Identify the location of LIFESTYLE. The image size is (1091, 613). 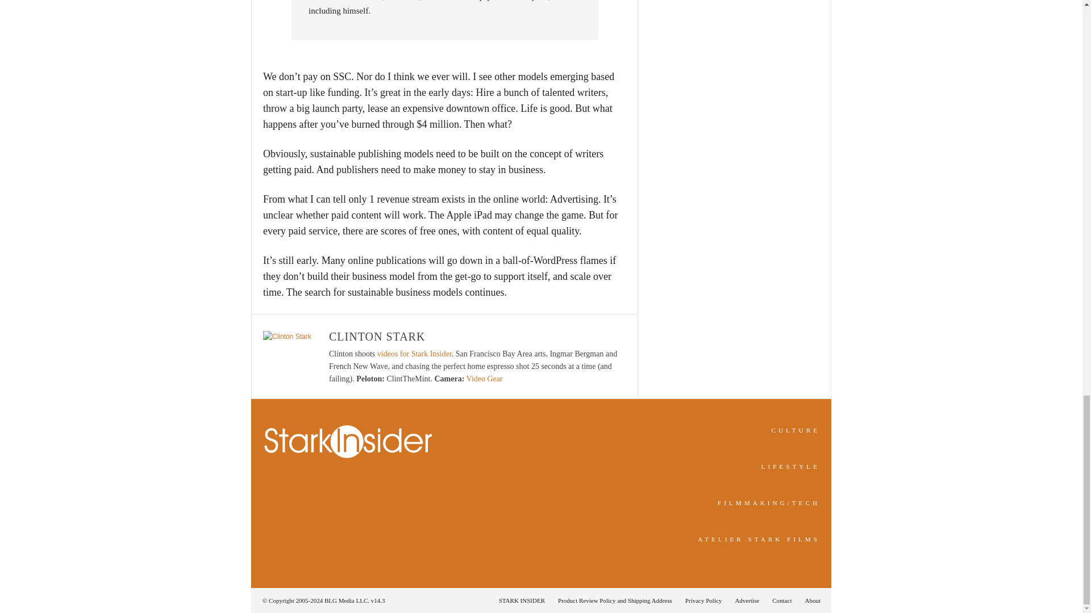
(791, 467).